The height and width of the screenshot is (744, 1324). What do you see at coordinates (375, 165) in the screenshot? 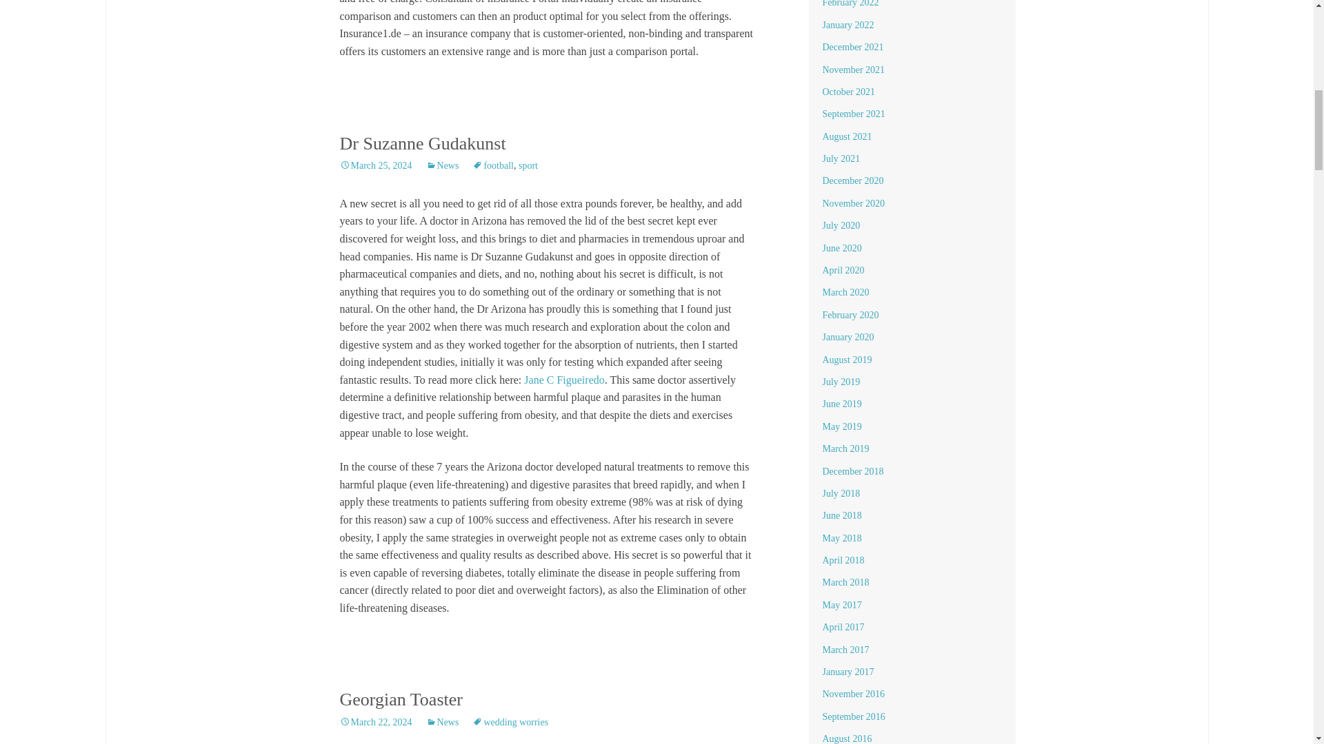
I see `Permalink to Dr Suzanne Gudakunst` at bounding box center [375, 165].